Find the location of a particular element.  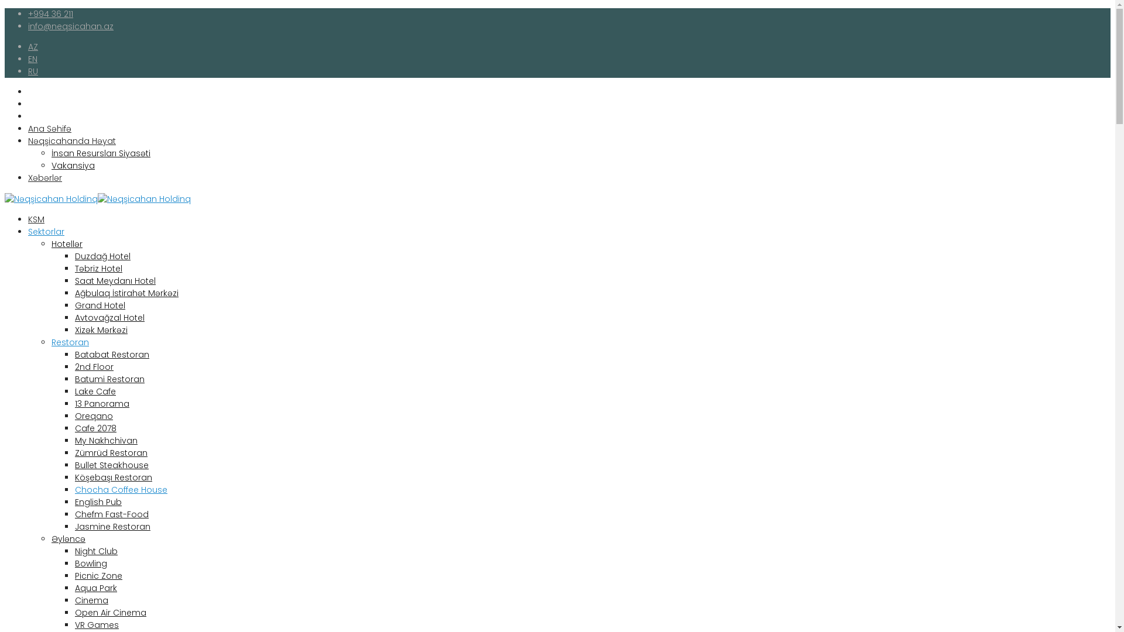

RU is located at coordinates (33, 71).